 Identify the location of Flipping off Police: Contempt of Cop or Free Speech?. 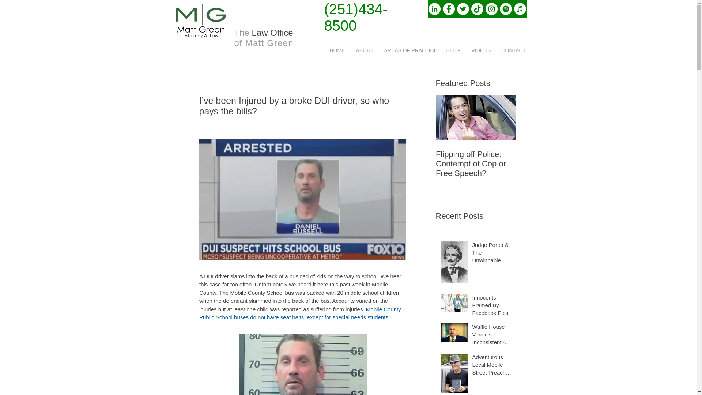
(476, 164).